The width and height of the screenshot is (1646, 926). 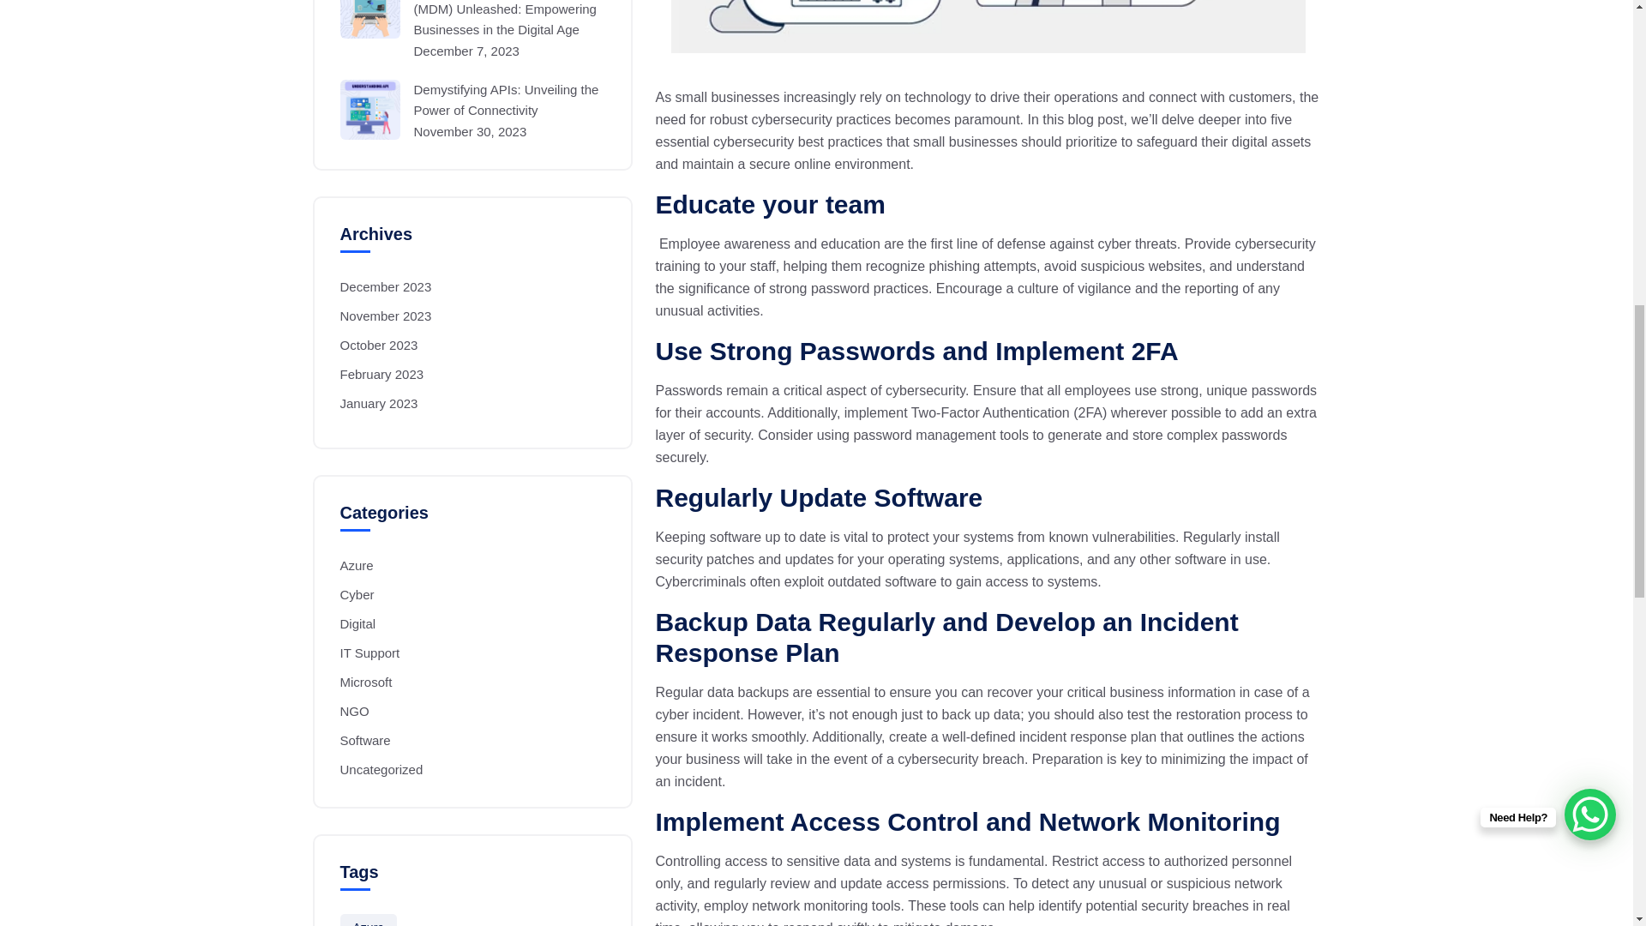 What do you see at coordinates (379, 345) in the screenshot?
I see `October 2023` at bounding box center [379, 345].